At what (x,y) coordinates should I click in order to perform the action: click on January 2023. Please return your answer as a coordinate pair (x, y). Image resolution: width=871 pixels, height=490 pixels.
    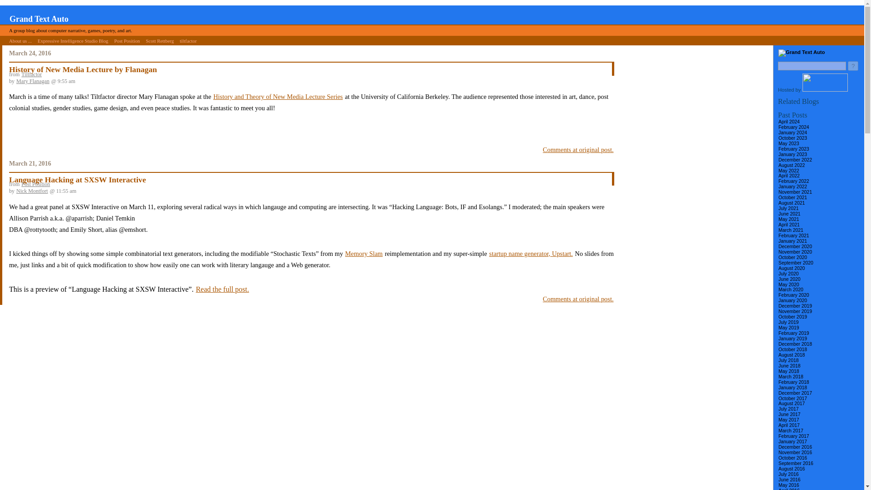
    Looking at the image, I should click on (792, 154).